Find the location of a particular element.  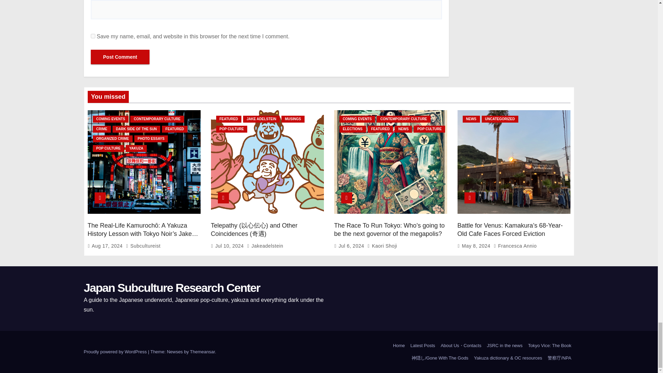

Home is located at coordinates (399, 345).